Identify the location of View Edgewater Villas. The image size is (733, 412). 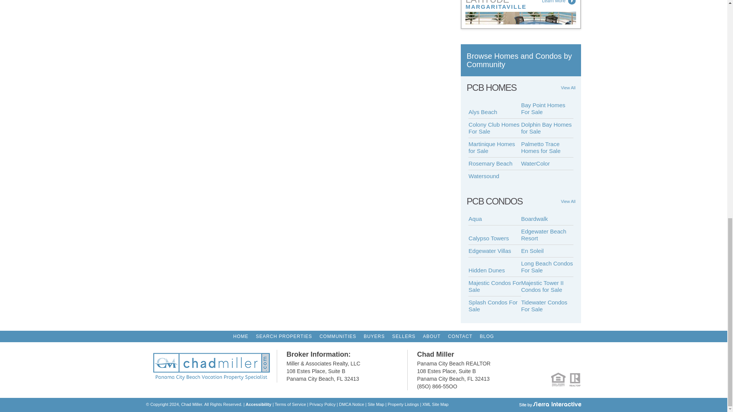
(495, 251).